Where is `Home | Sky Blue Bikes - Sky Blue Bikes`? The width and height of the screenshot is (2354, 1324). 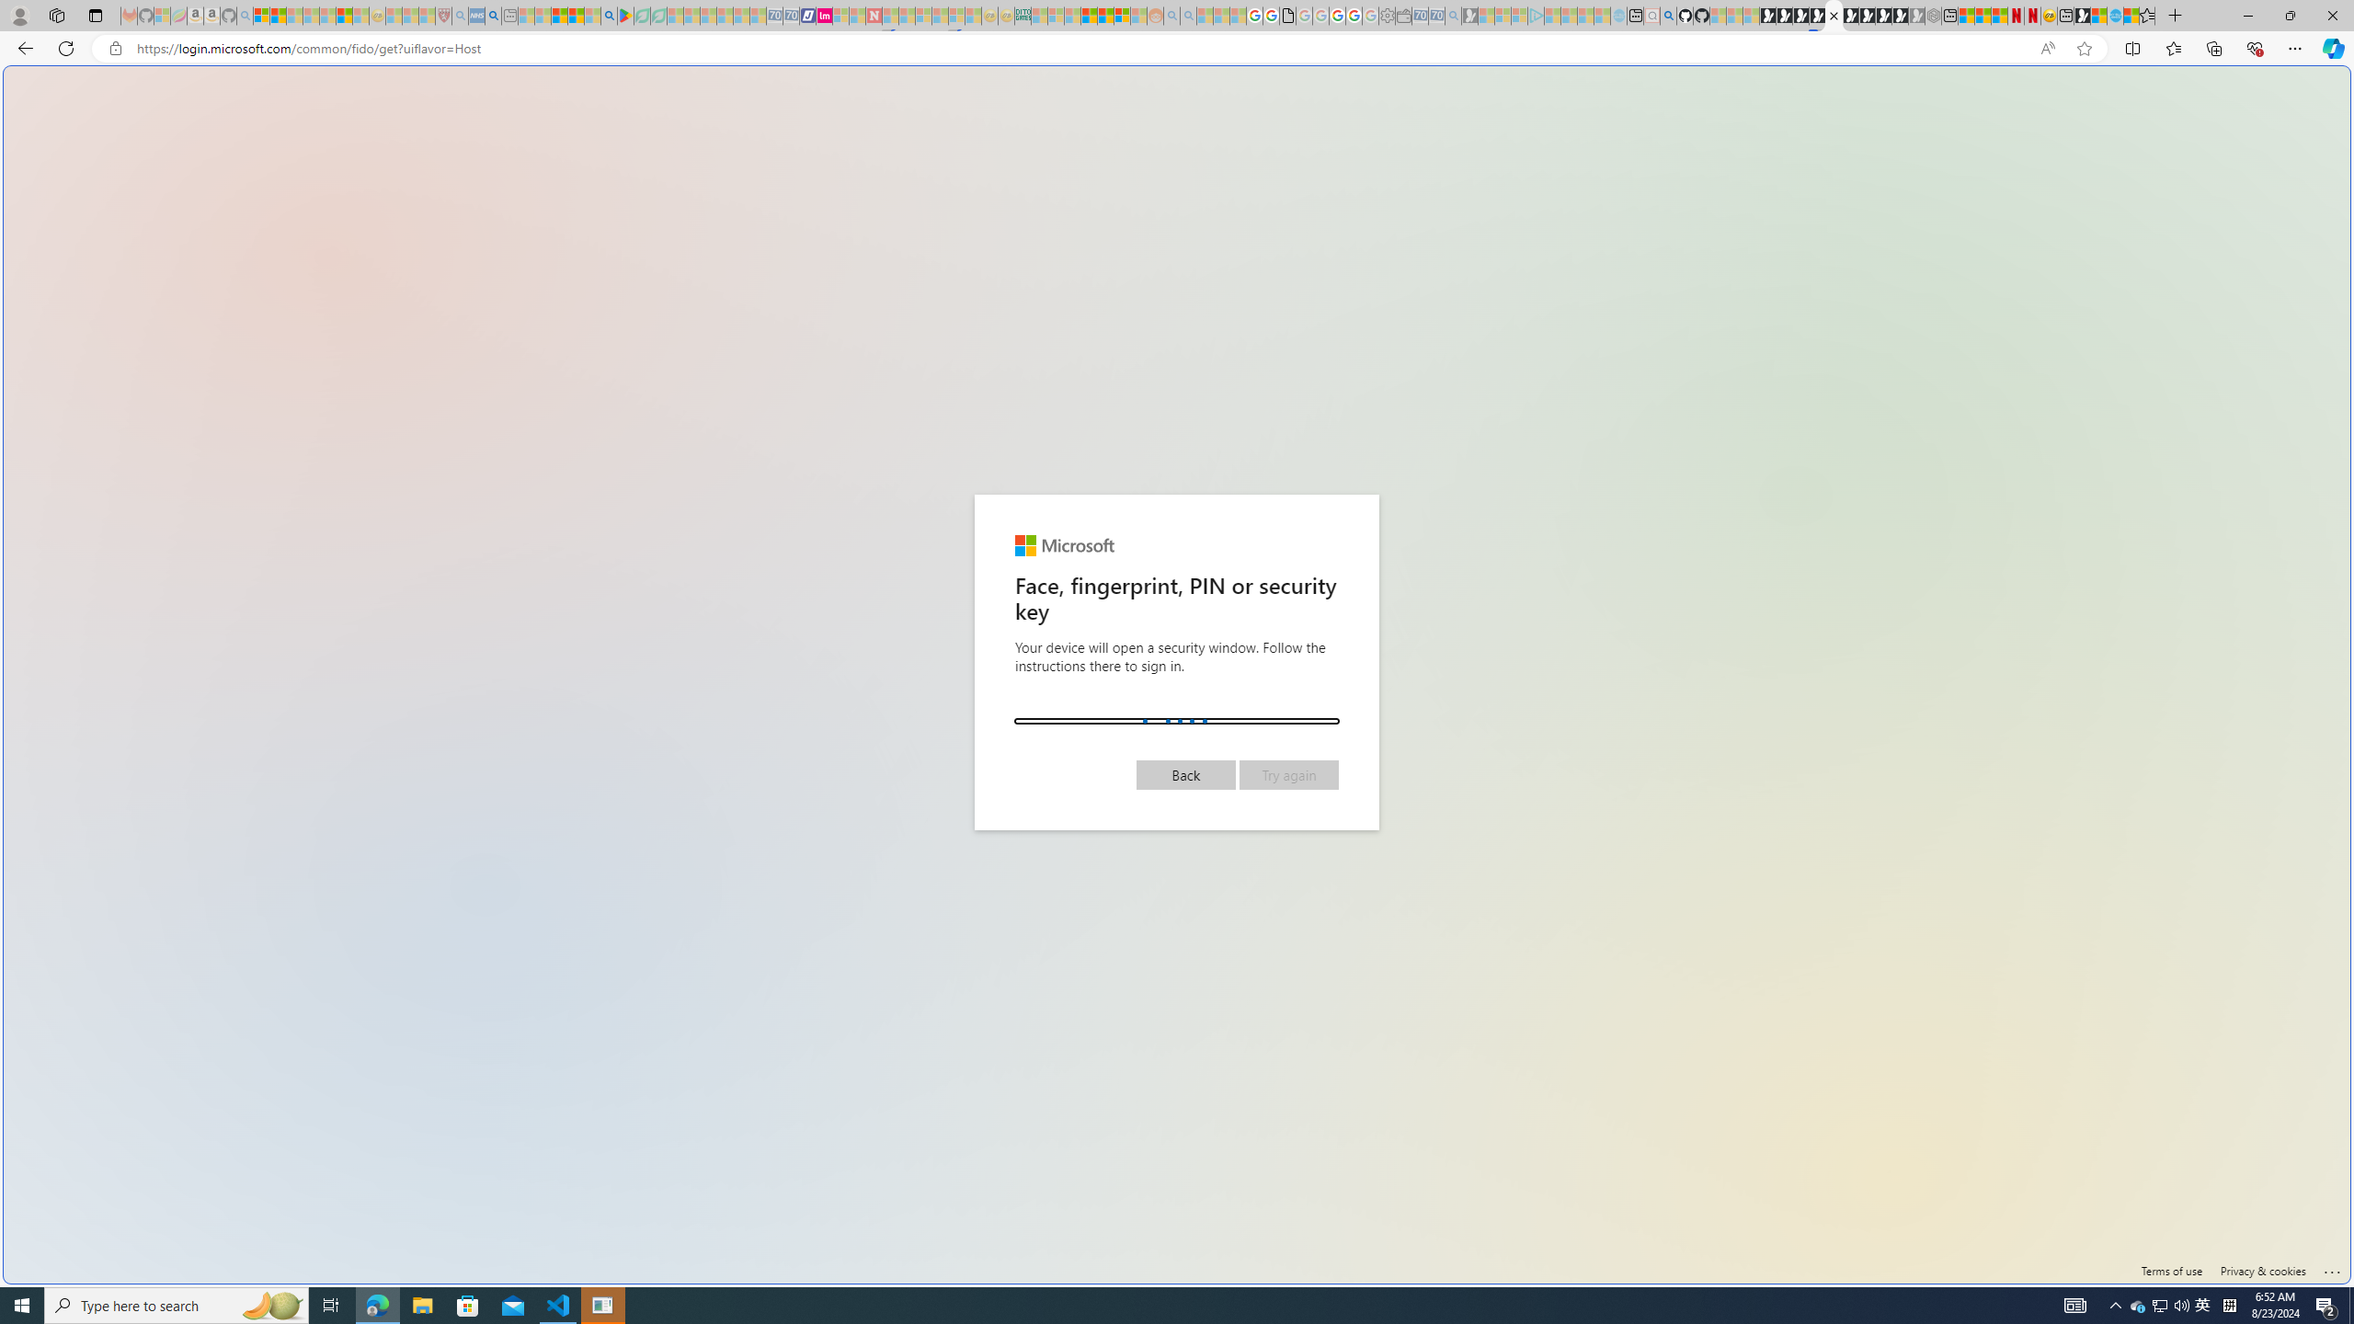 Home | Sky Blue Bikes - Sky Blue Bikes is located at coordinates (1808, 392).